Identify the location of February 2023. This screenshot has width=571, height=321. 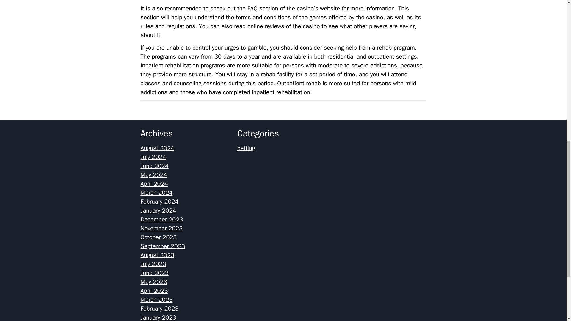
(159, 309).